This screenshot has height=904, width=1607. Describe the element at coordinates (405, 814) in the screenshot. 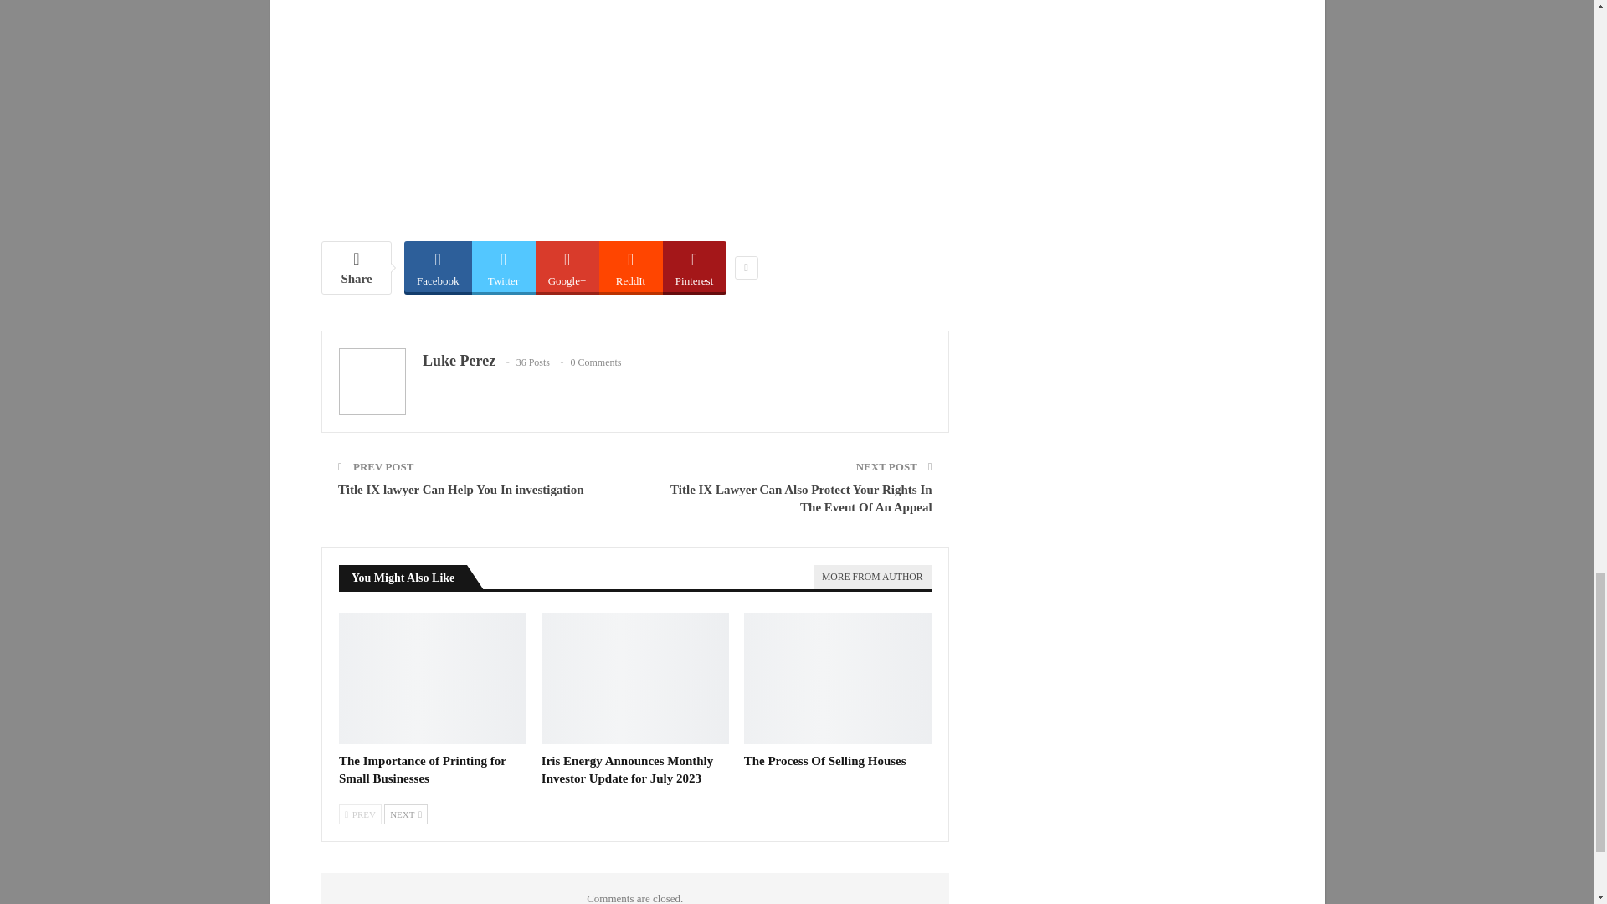

I see `Next` at that location.